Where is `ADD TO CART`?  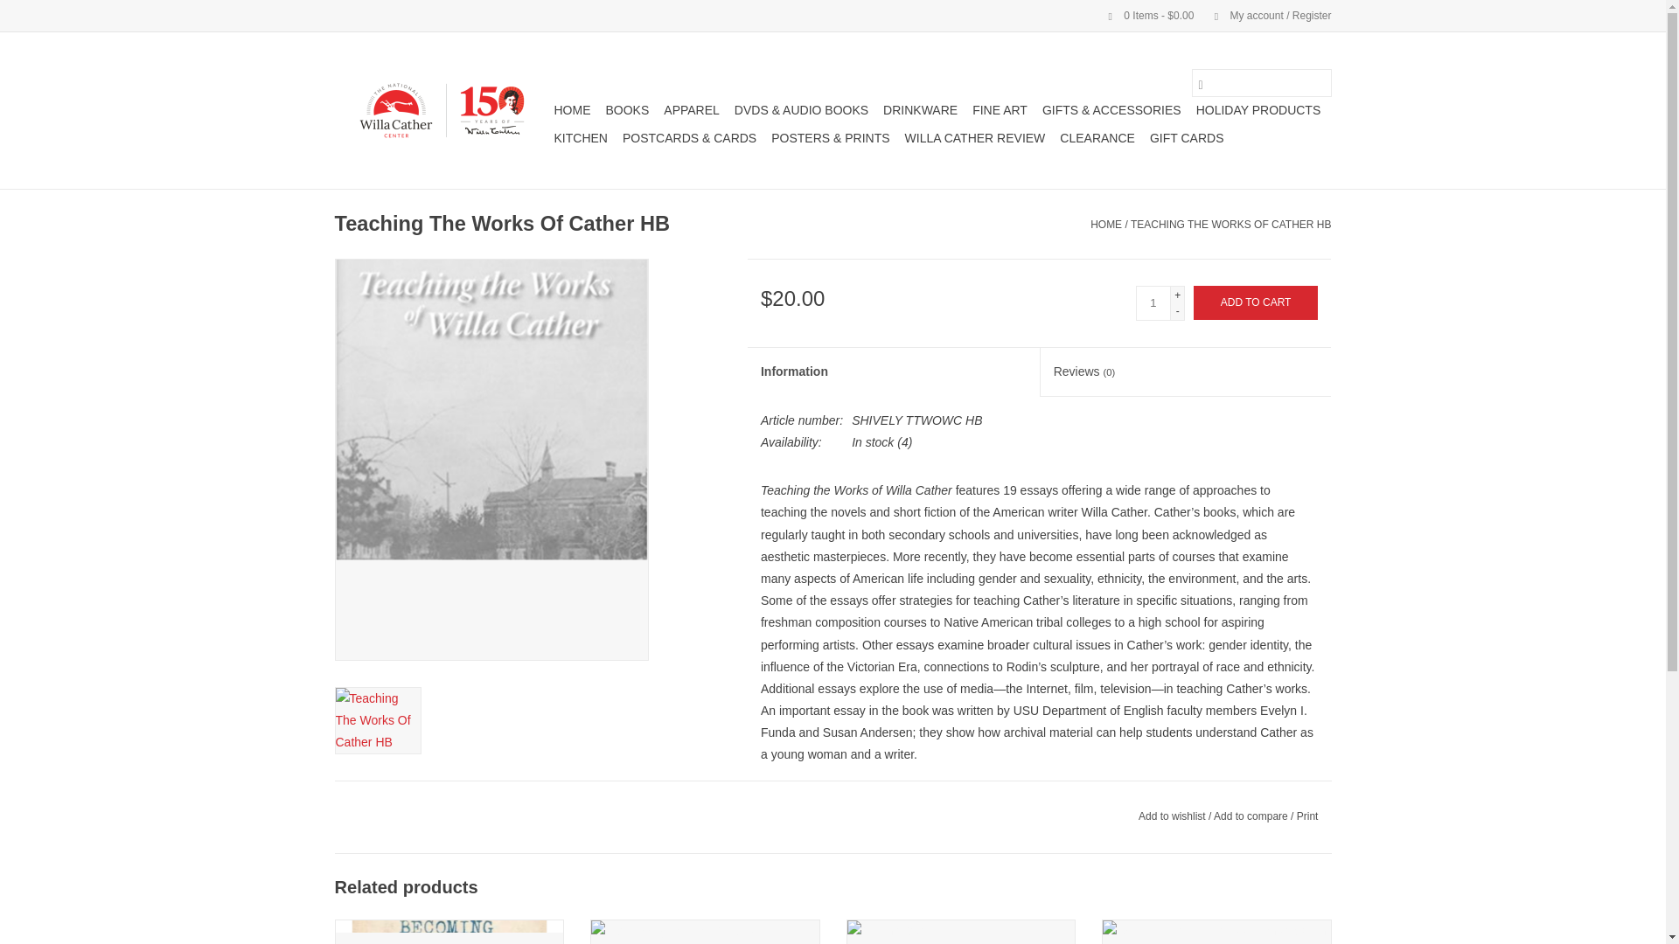
ADD TO CART is located at coordinates (1256, 302).